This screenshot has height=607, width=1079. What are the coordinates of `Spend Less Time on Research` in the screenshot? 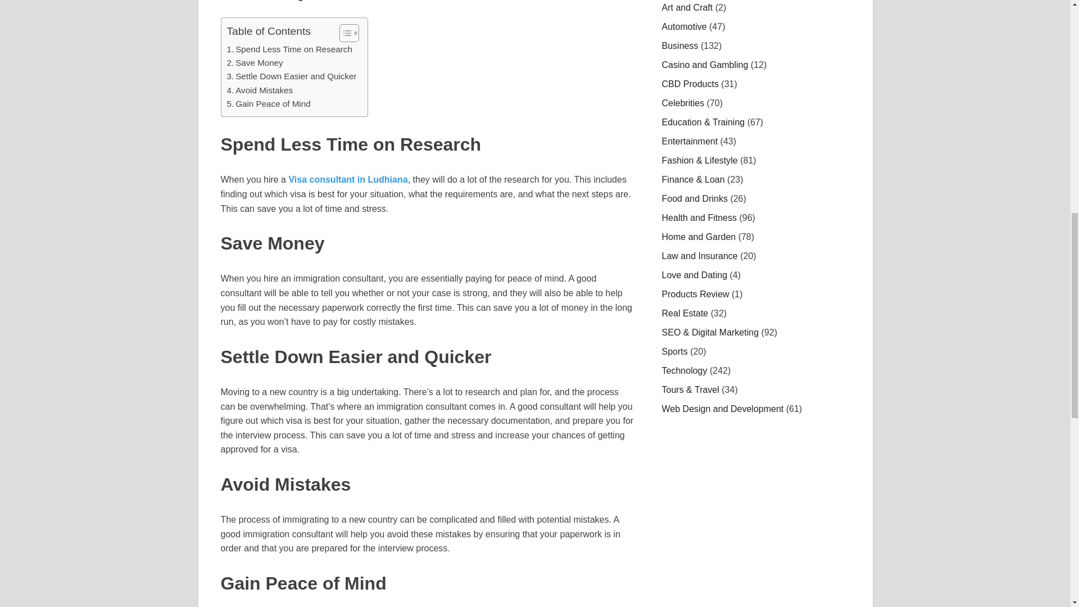 It's located at (289, 49).